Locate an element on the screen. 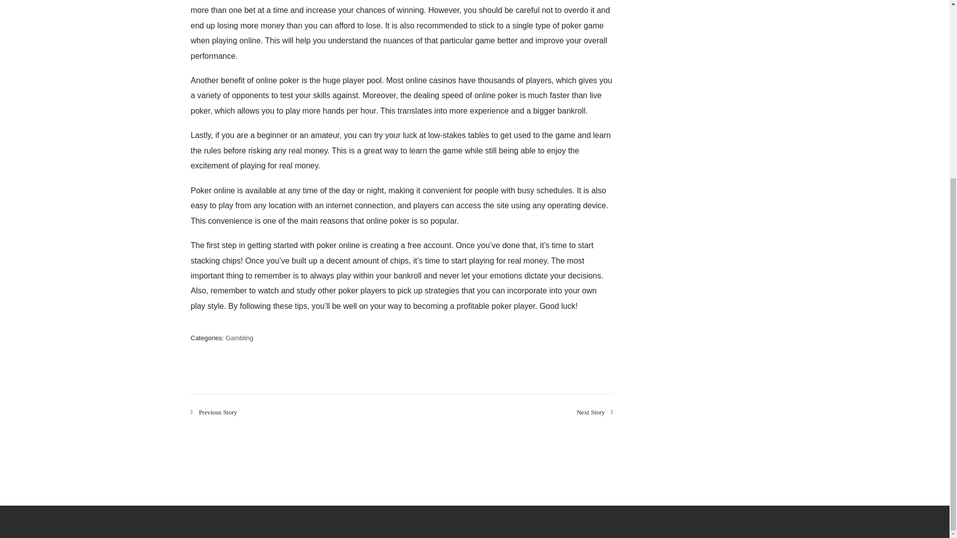 This screenshot has width=957, height=538. Gambling is located at coordinates (239, 338).